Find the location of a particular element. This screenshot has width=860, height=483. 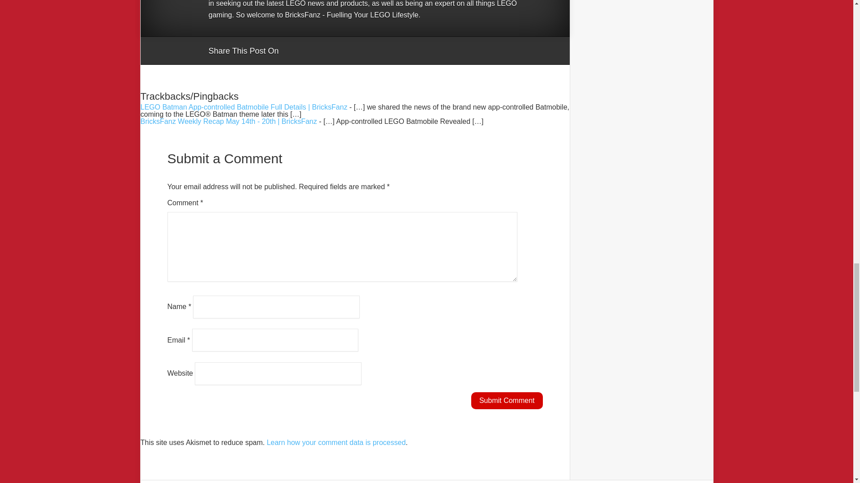

Submit Comment is located at coordinates (507, 400).